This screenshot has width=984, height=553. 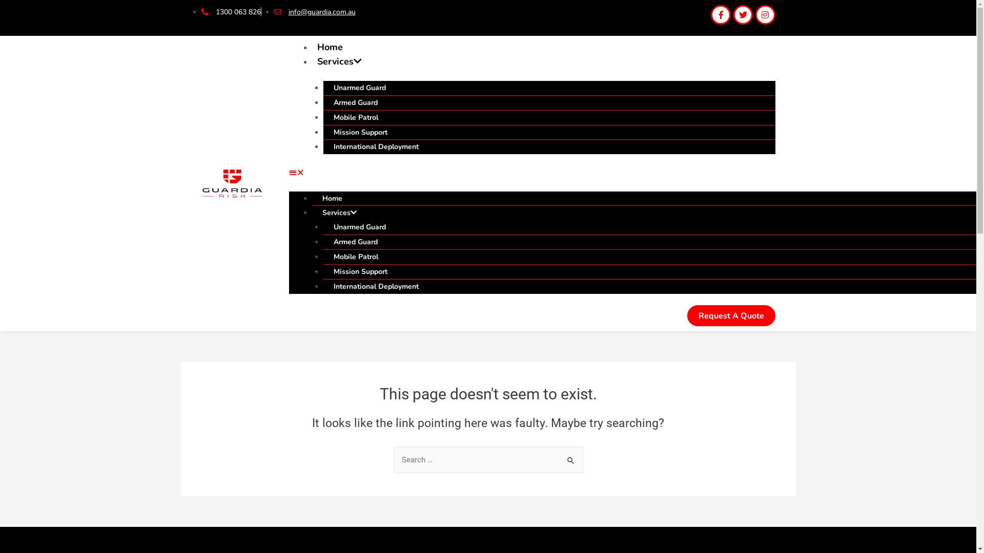 I want to click on 1300 063 826, so click(x=231, y=12).